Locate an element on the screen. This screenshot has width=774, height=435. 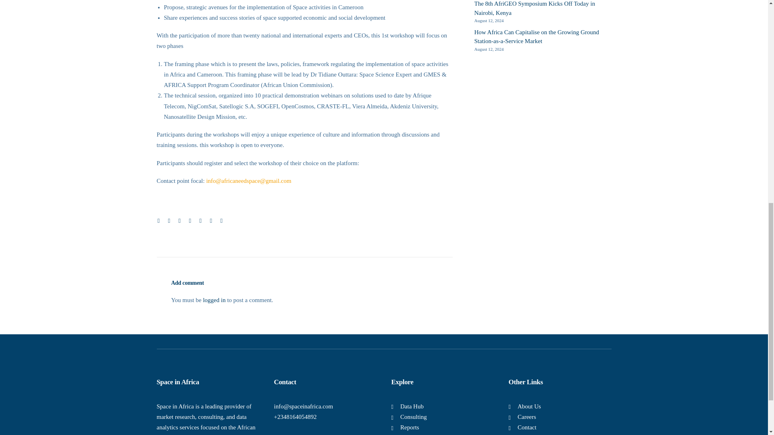
The 8th AfriGEO Symposium Kicks Off Today in Nairobi, Kenya is located at coordinates (543, 9).